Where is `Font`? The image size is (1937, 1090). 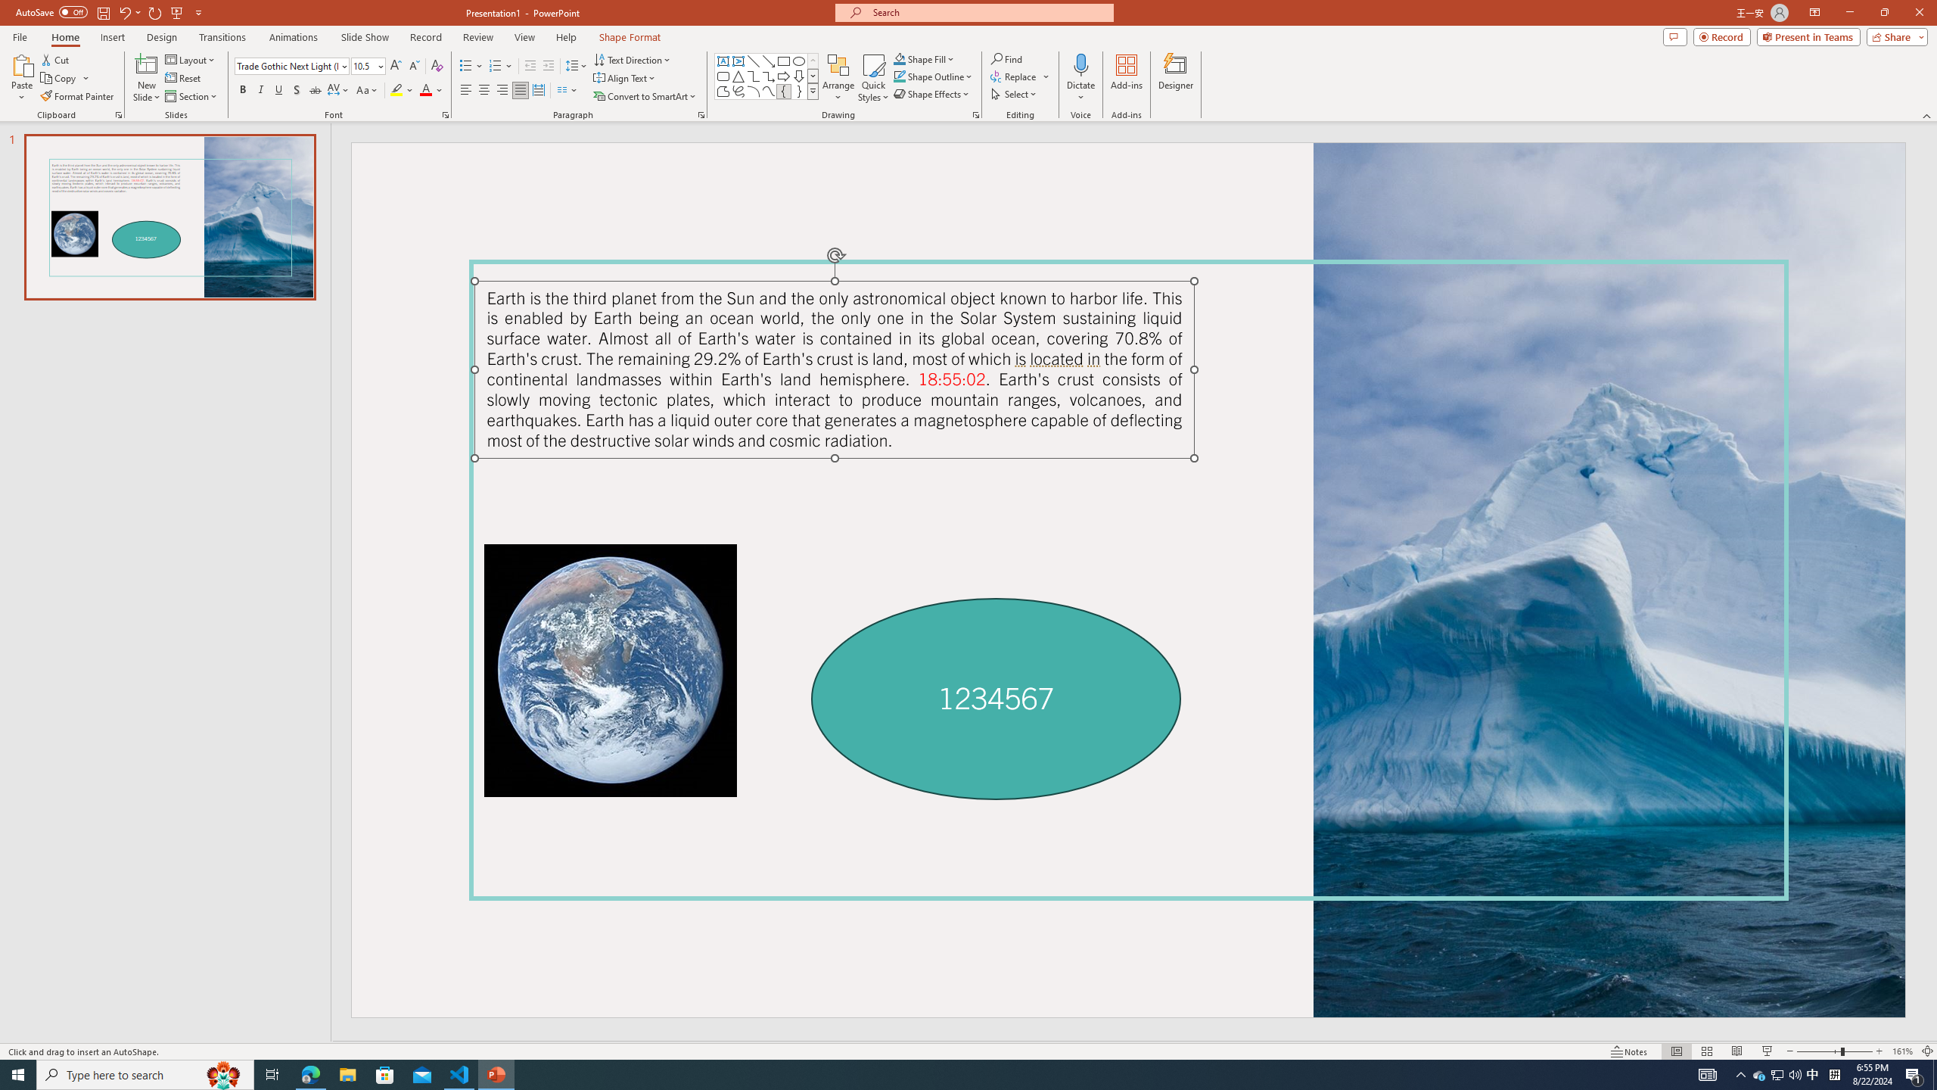
Font is located at coordinates (291, 67).